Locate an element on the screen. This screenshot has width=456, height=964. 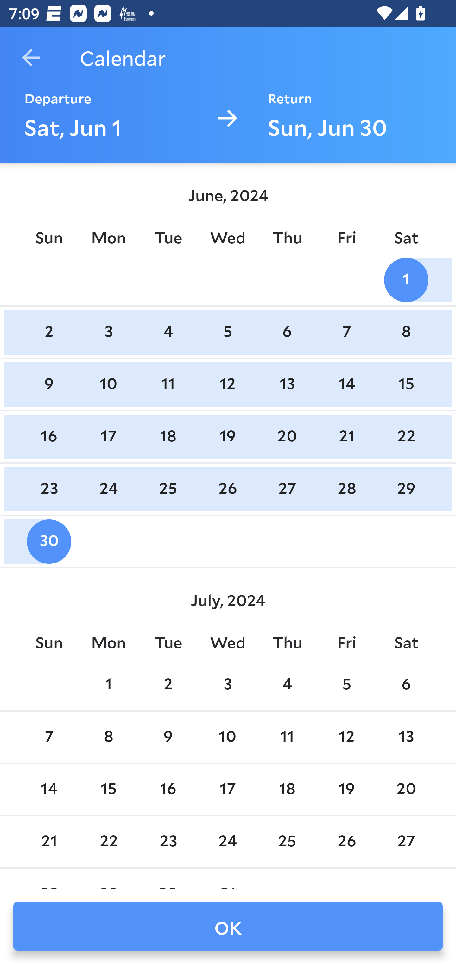
17 is located at coordinates (228, 789).